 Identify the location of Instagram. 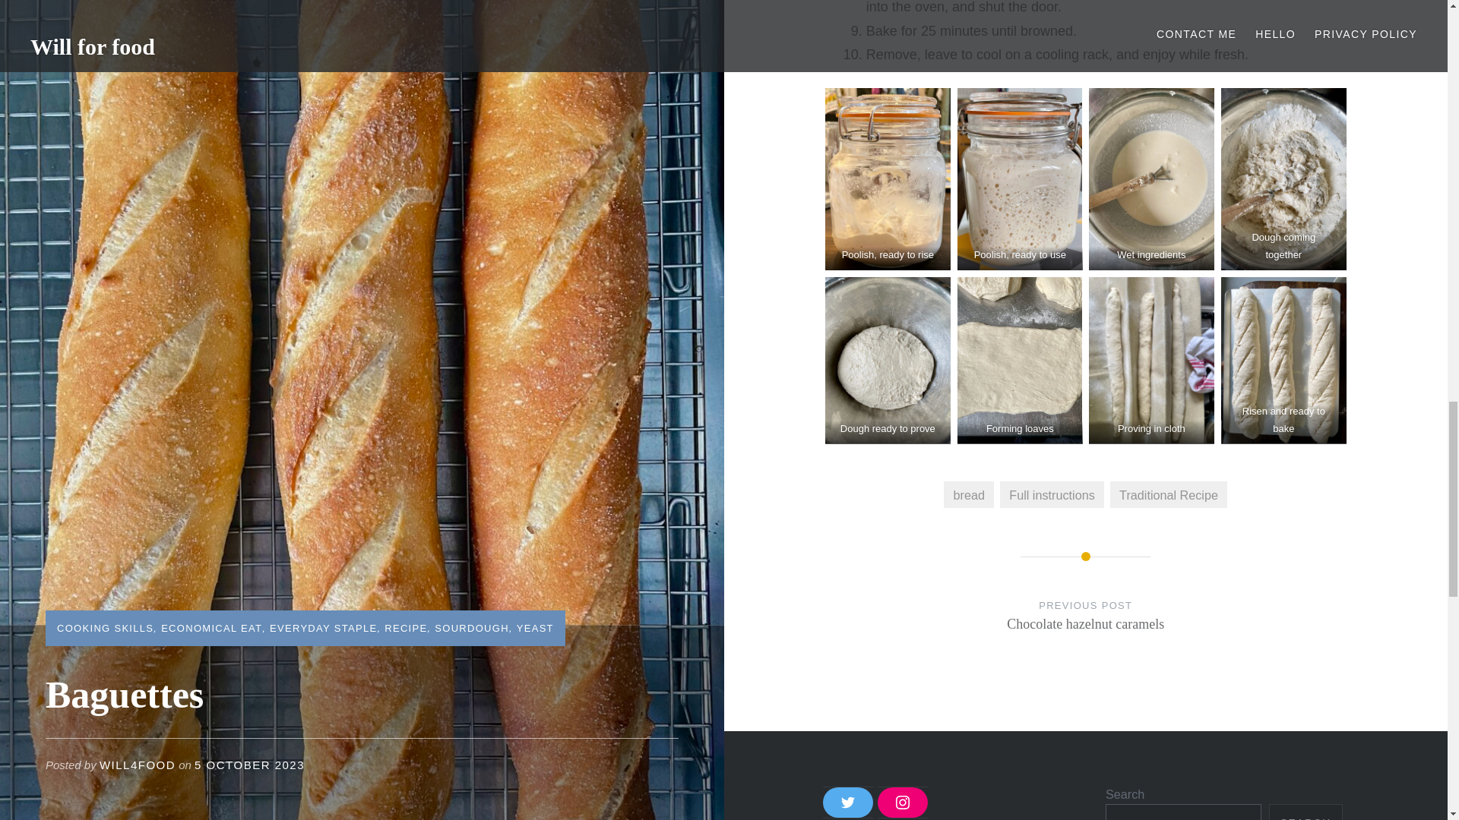
(1052, 494).